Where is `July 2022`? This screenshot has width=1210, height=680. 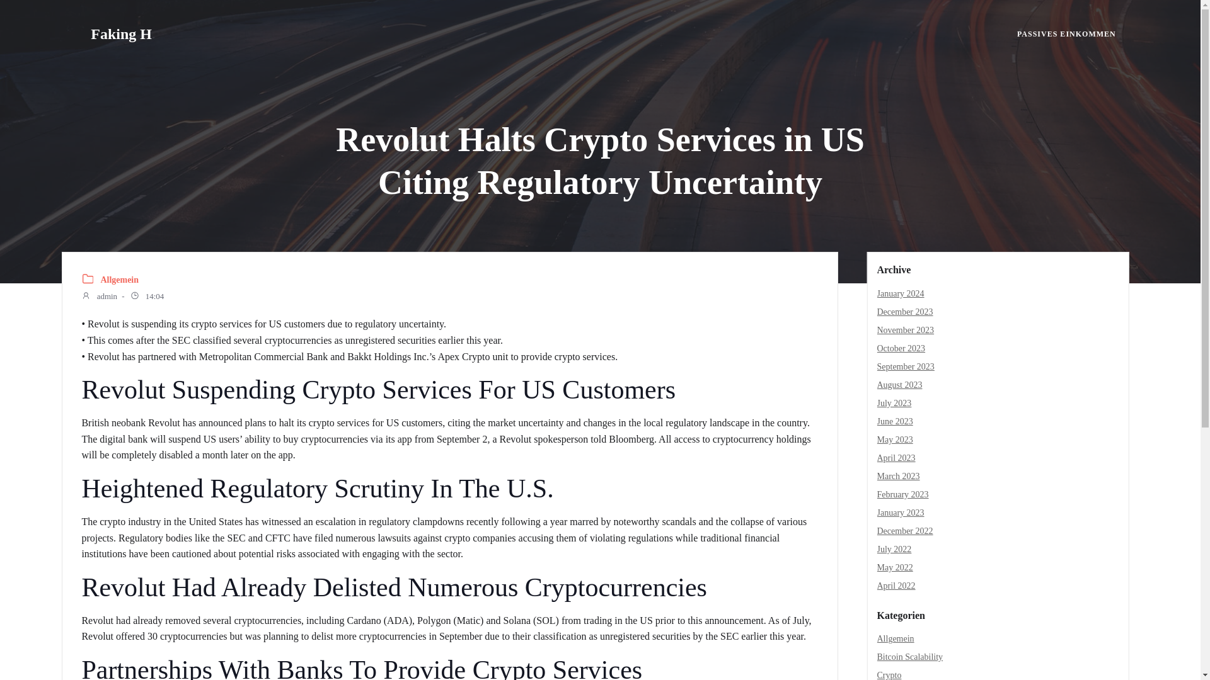 July 2022 is located at coordinates (895, 549).